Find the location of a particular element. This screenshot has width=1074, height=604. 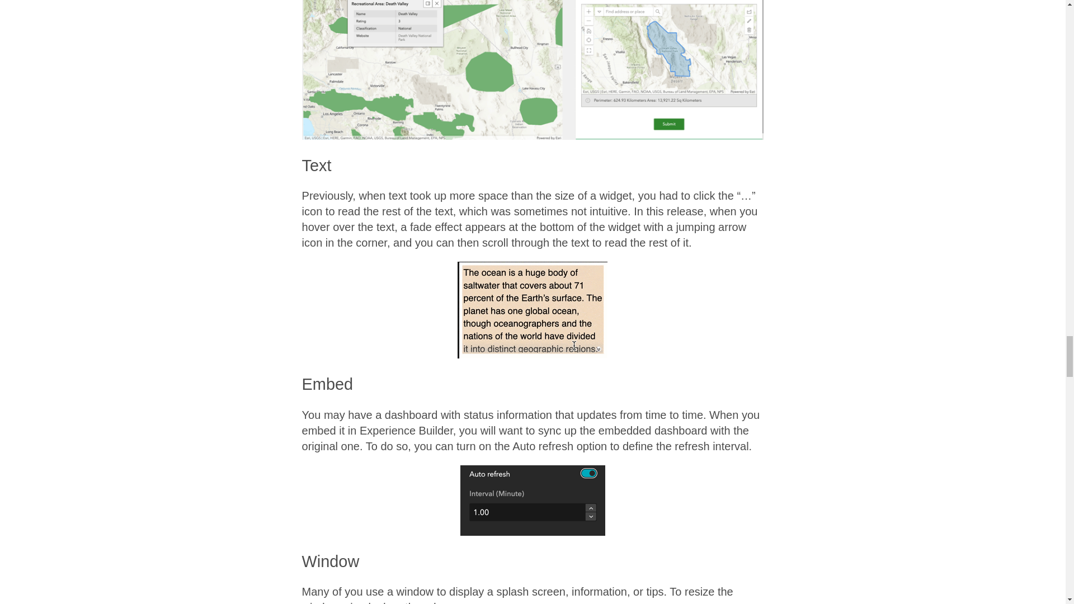

Survey with polygon layer is located at coordinates (533, 69).